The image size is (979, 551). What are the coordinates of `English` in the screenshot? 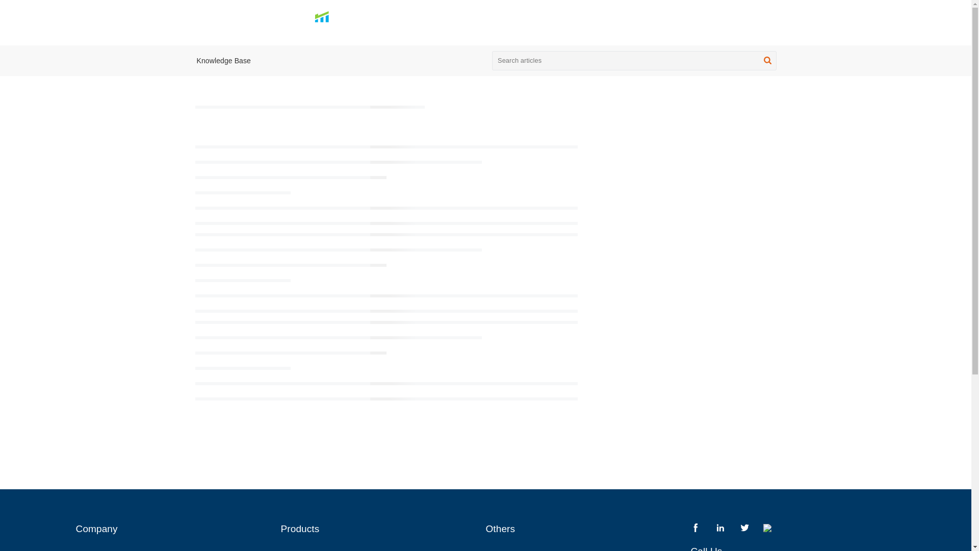 It's located at (759, 21).